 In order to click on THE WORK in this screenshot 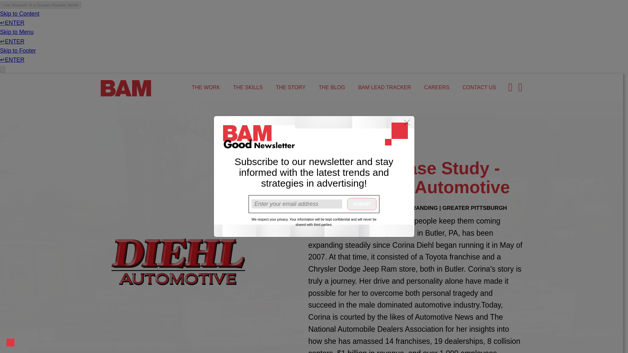, I will do `click(205, 88)`.